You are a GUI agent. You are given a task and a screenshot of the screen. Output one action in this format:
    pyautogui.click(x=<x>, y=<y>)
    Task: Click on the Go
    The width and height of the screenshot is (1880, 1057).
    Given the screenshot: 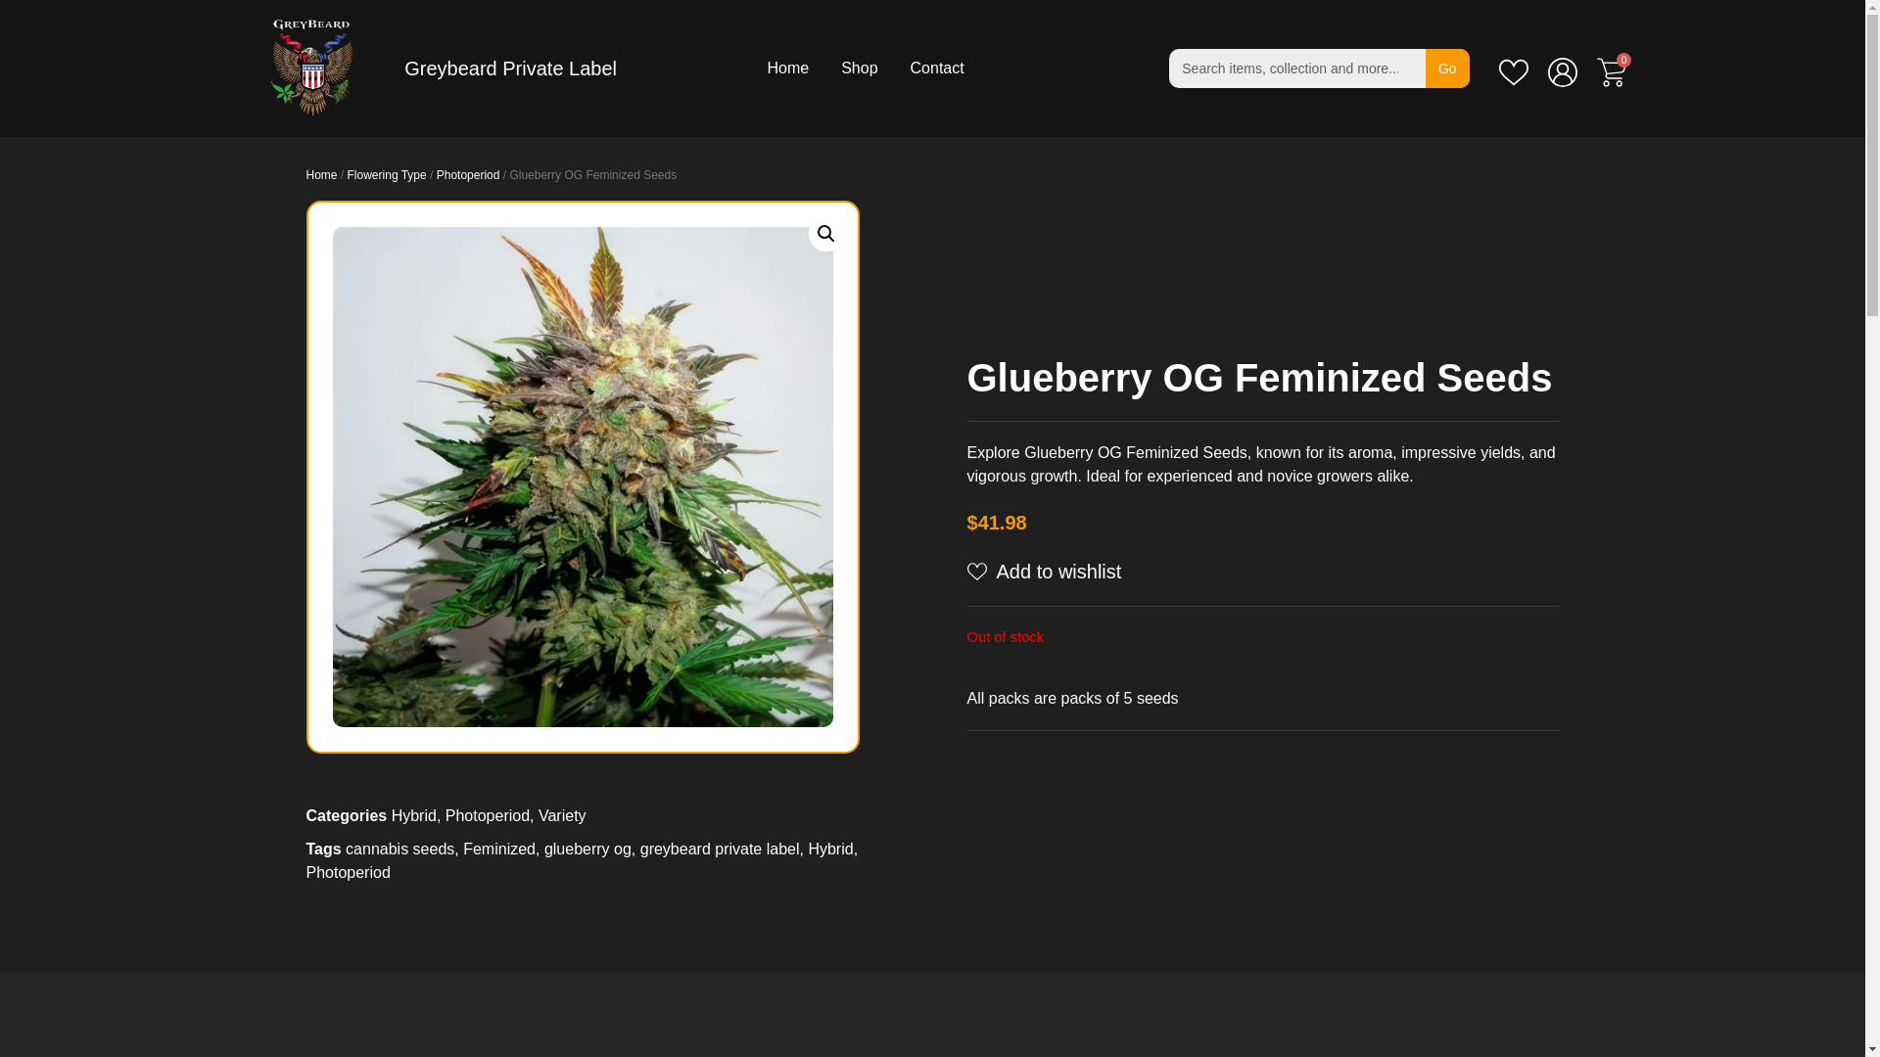 What is the action you would take?
    pyautogui.click(x=1447, y=68)
    